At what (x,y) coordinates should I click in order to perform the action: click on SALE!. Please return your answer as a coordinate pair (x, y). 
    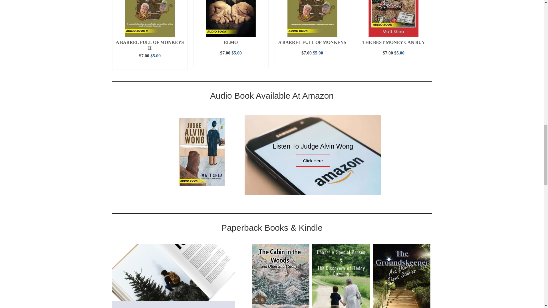
    Looking at the image, I should click on (312, 18).